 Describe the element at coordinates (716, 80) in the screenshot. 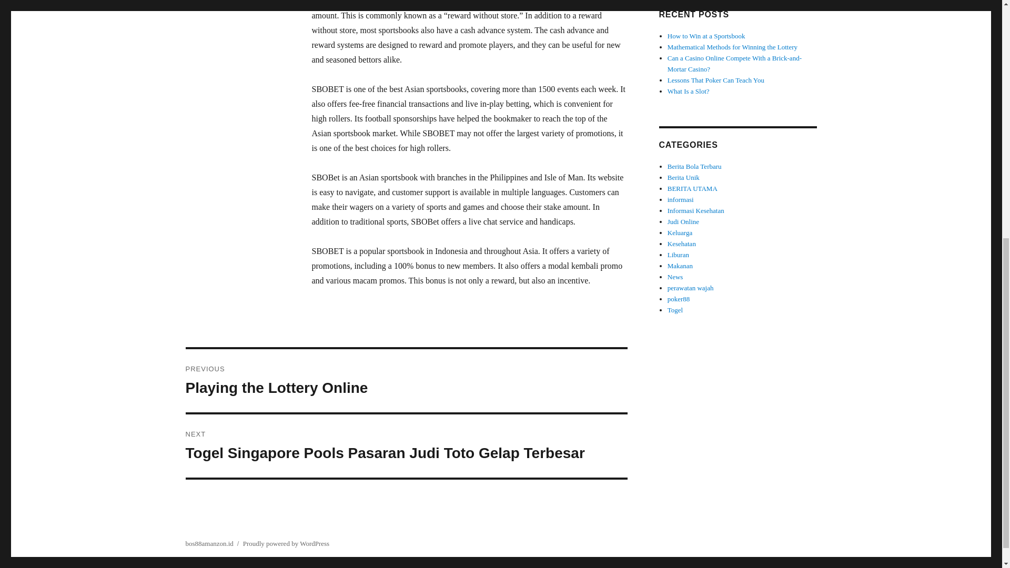

I see `Lessons That Poker Can Teach You` at that location.